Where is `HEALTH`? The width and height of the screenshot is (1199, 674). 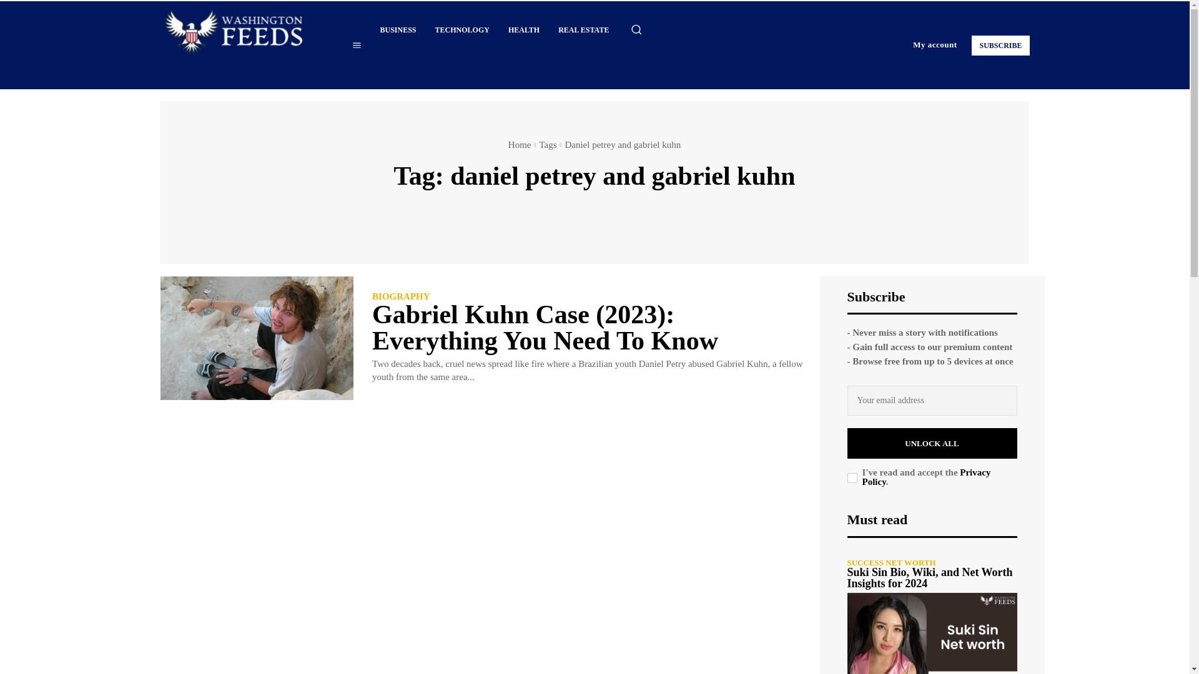
HEALTH is located at coordinates (523, 30).